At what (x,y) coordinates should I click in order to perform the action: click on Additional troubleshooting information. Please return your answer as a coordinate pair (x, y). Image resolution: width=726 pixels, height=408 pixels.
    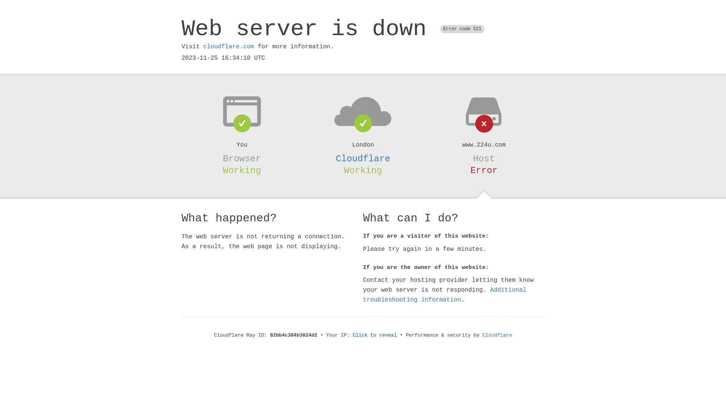
    Looking at the image, I should click on (445, 295).